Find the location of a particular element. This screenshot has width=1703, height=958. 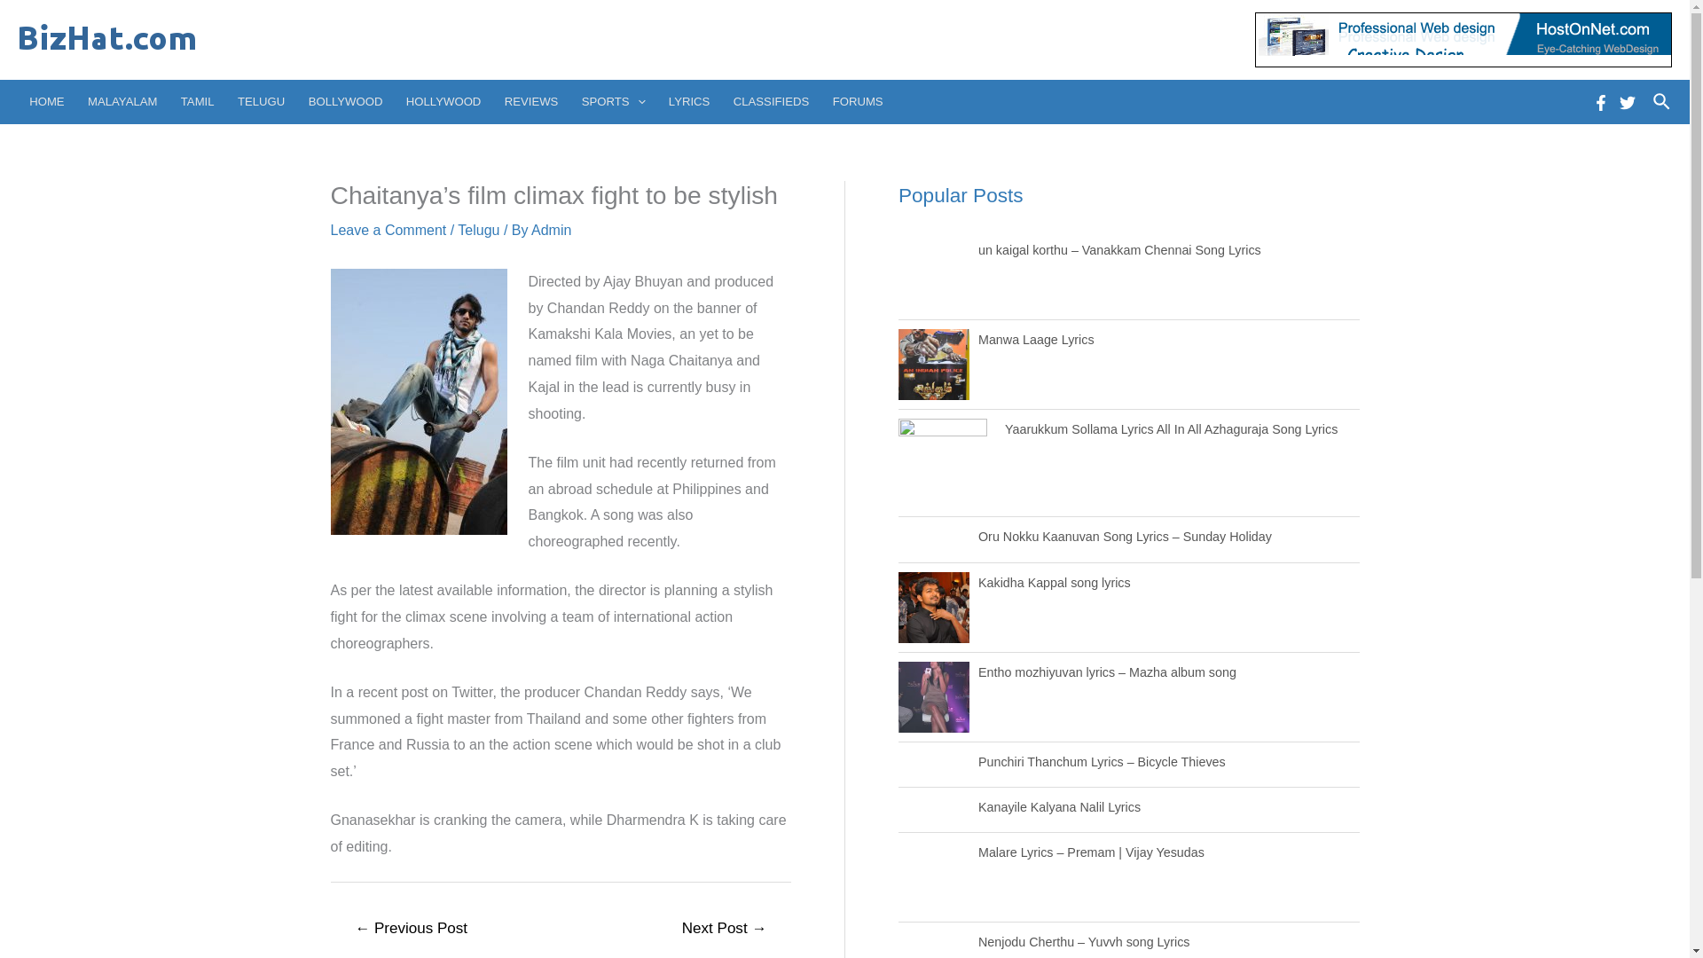

View all posts by Admin is located at coordinates (551, 229).